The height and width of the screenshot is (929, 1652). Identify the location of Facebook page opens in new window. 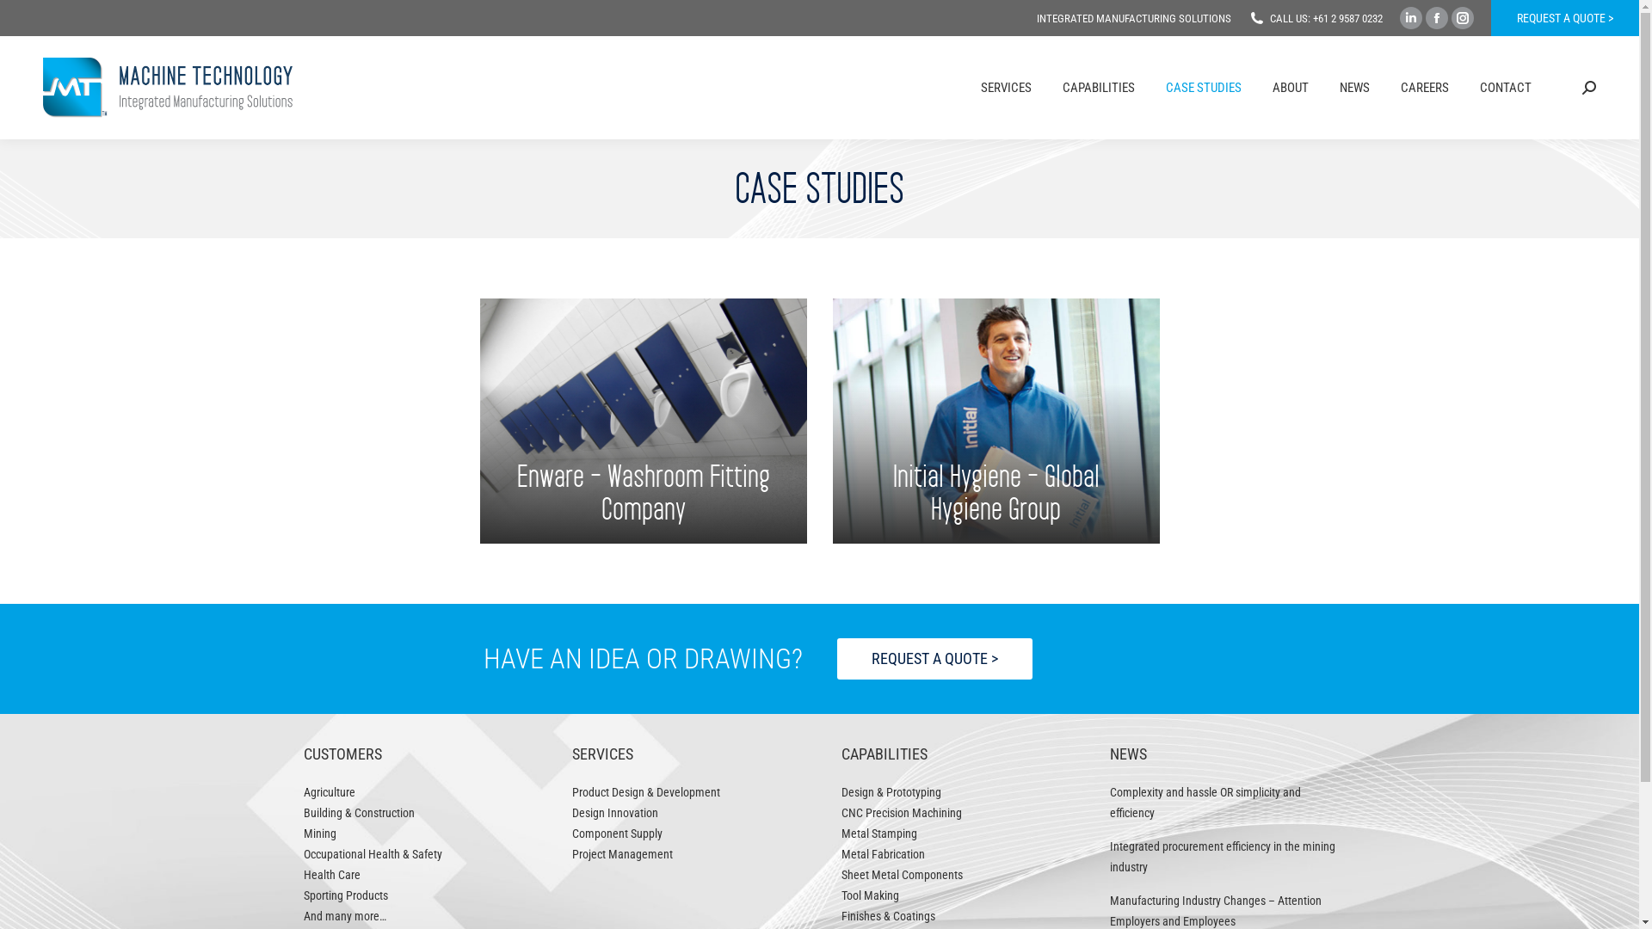
(1437, 18).